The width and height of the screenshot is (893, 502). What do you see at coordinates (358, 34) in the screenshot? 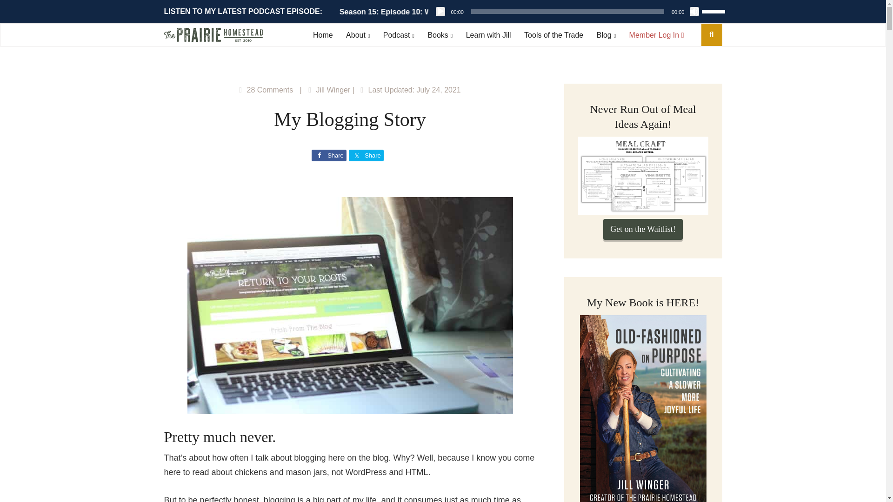
I see `About` at bounding box center [358, 34].